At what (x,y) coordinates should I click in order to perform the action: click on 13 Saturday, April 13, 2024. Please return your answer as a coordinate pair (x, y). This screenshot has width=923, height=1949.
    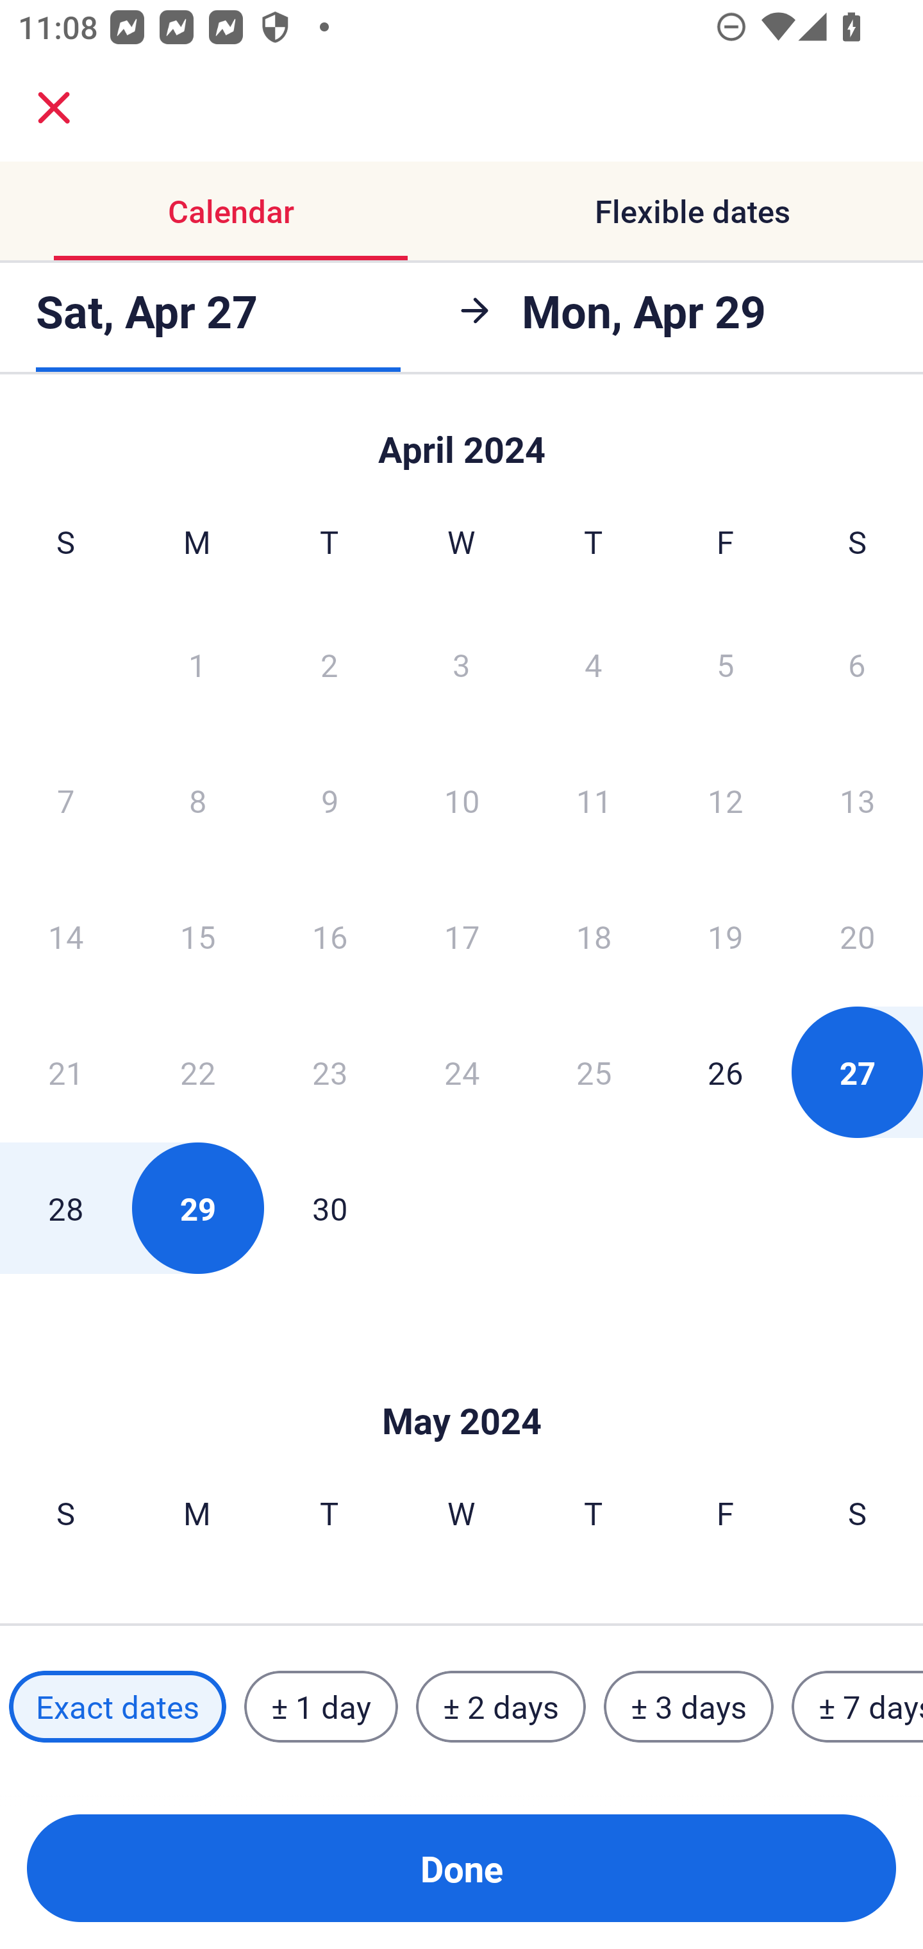
    Looking at the image, I should click on (858, 800).